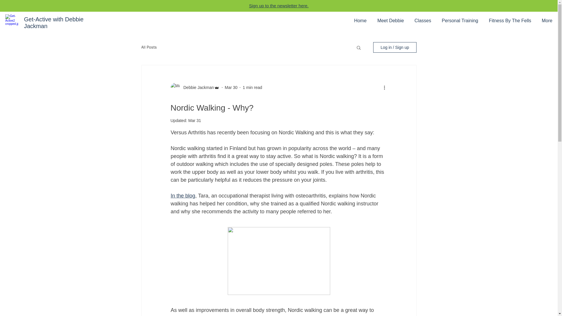 This screenshot has width=562, height=316. I want to click on Sign up to the newsletter here., so click(279, 6).